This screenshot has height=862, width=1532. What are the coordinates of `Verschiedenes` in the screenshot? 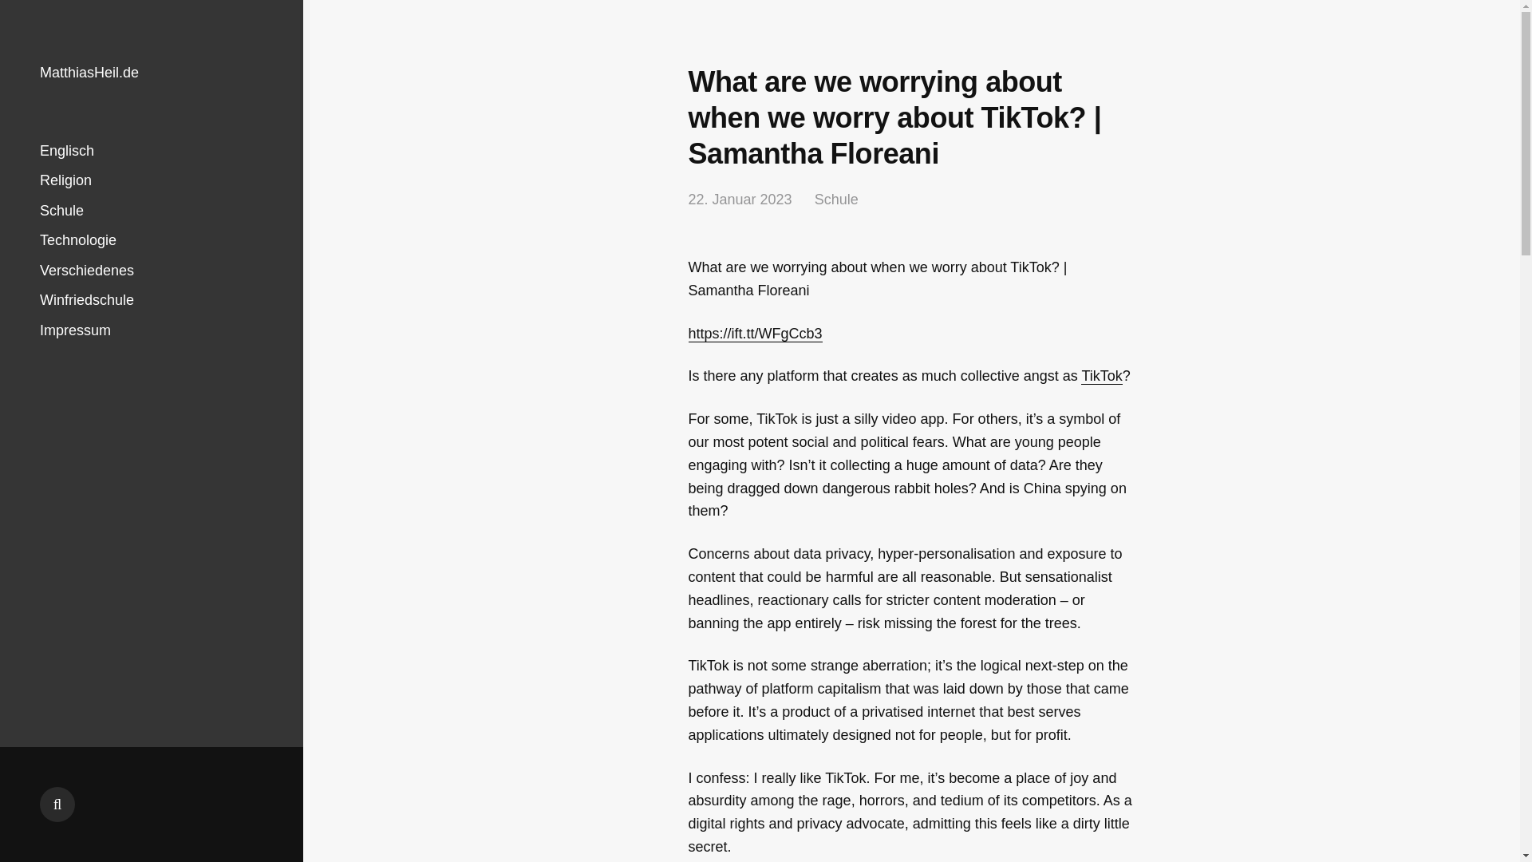 It's located at (86, 270).